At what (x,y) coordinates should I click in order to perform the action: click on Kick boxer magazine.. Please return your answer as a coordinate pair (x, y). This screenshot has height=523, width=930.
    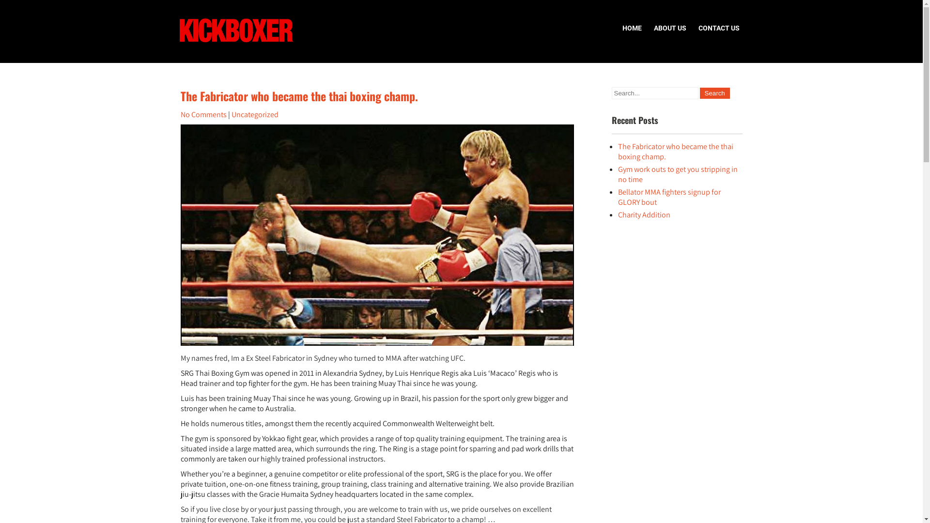
    Looking at the image, I should click on (251, 68).